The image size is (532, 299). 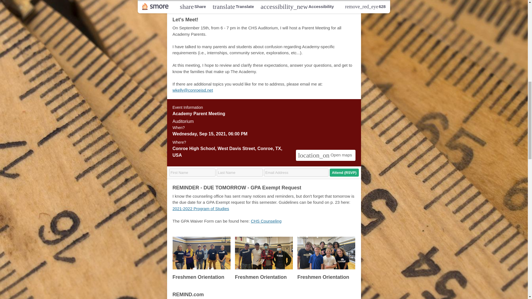 I want to click on 2021-2022 Program of Studies, so click(x=201, y=209).